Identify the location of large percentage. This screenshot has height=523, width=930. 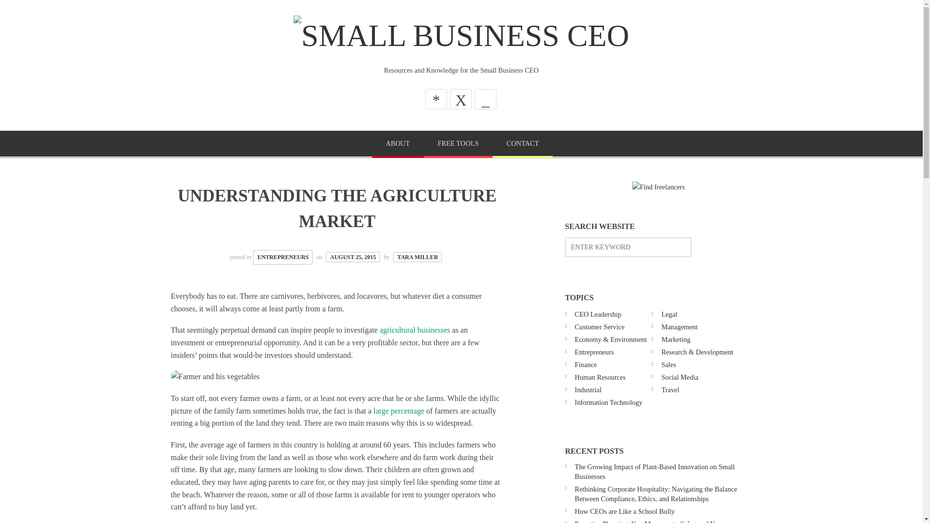
(399, 411).